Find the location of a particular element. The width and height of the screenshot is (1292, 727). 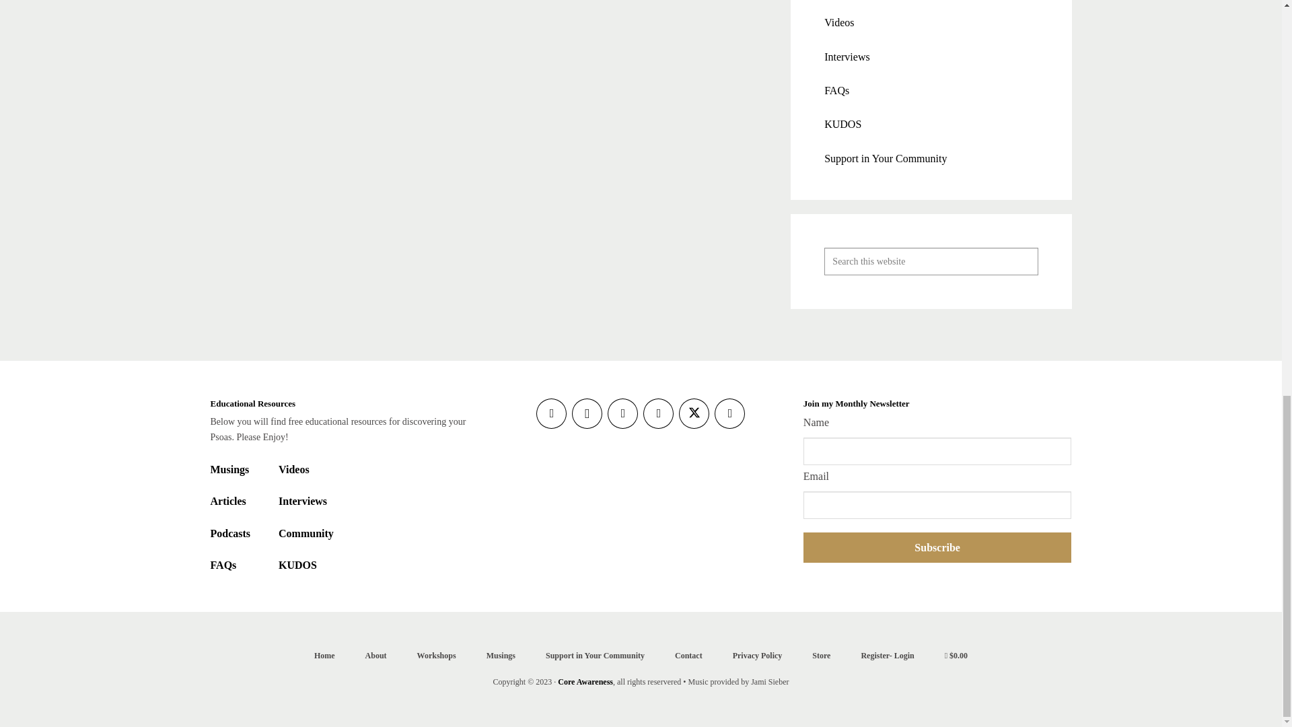

Support in Your Community is located at coordinates (886, 158).